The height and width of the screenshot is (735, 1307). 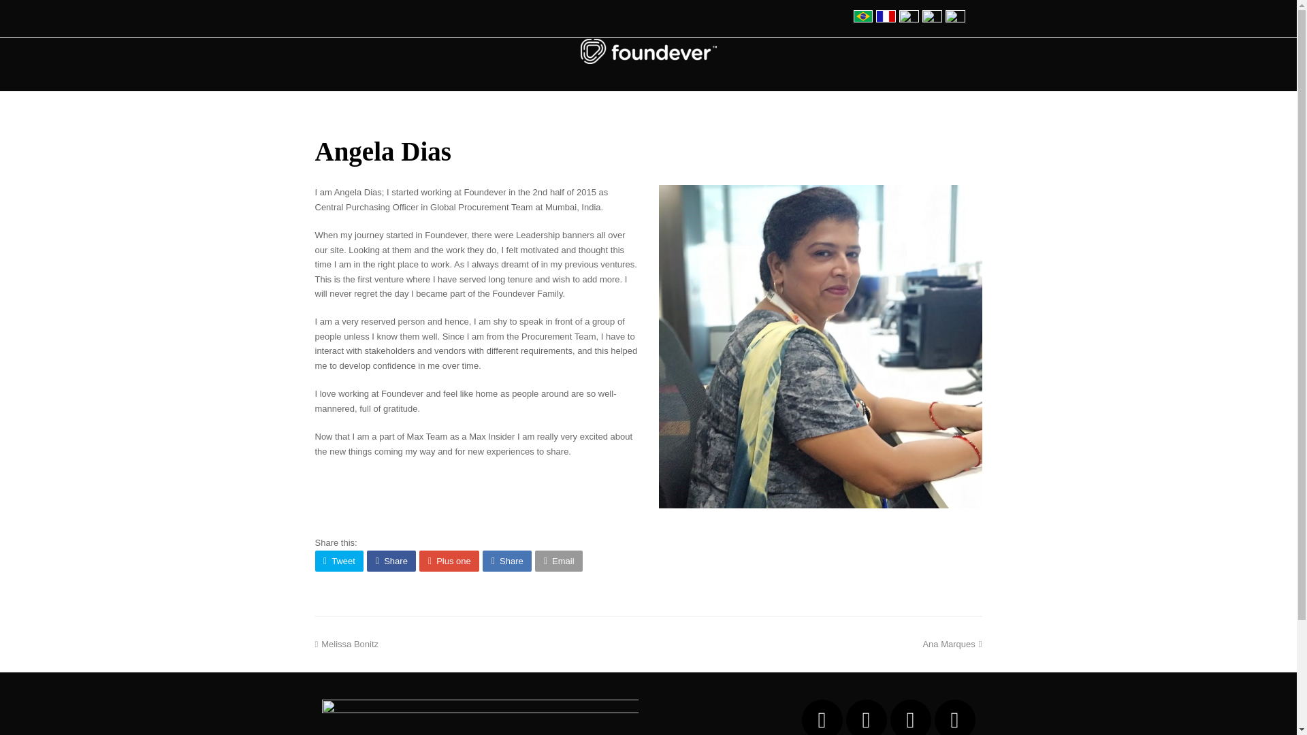 What do you see at coordinates (346, 644) in the screenshot?
I see `Youtube` at bounding box center [346, 644].